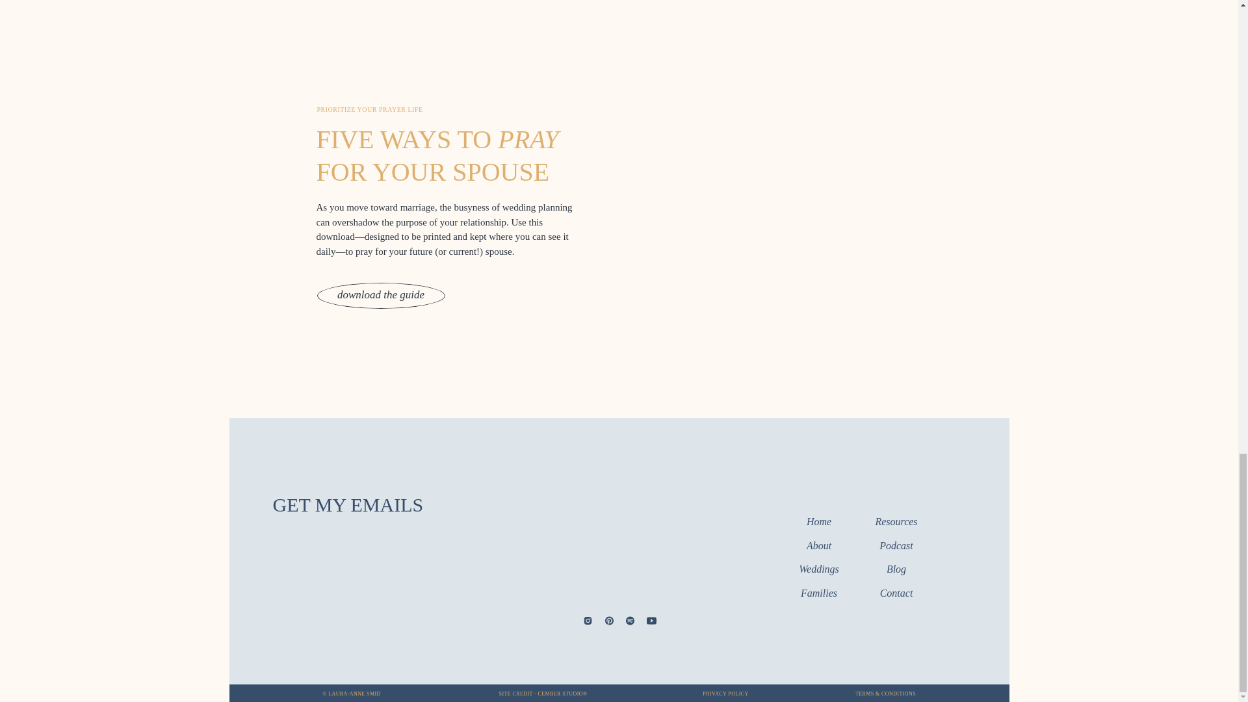 Image resolution: width=1248 pixels, height=702 pixels. I want to click on Home, so click(818, 522).